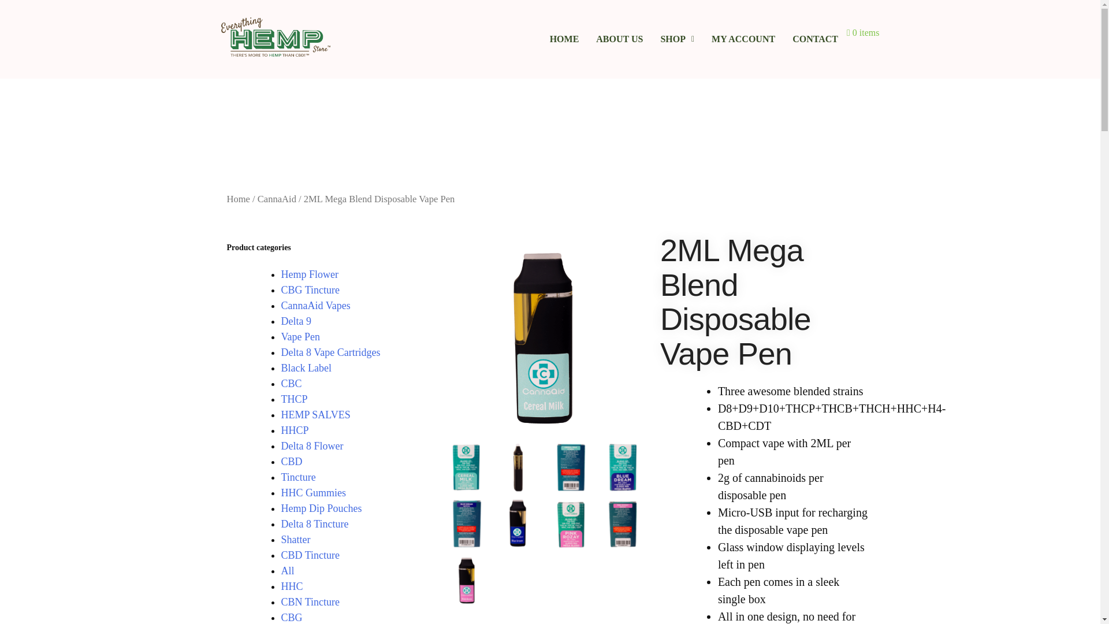 The image size is (1109, 624). Describe the element at coordinates (293, 399) in the screenshot. I see `THCP` at that location.